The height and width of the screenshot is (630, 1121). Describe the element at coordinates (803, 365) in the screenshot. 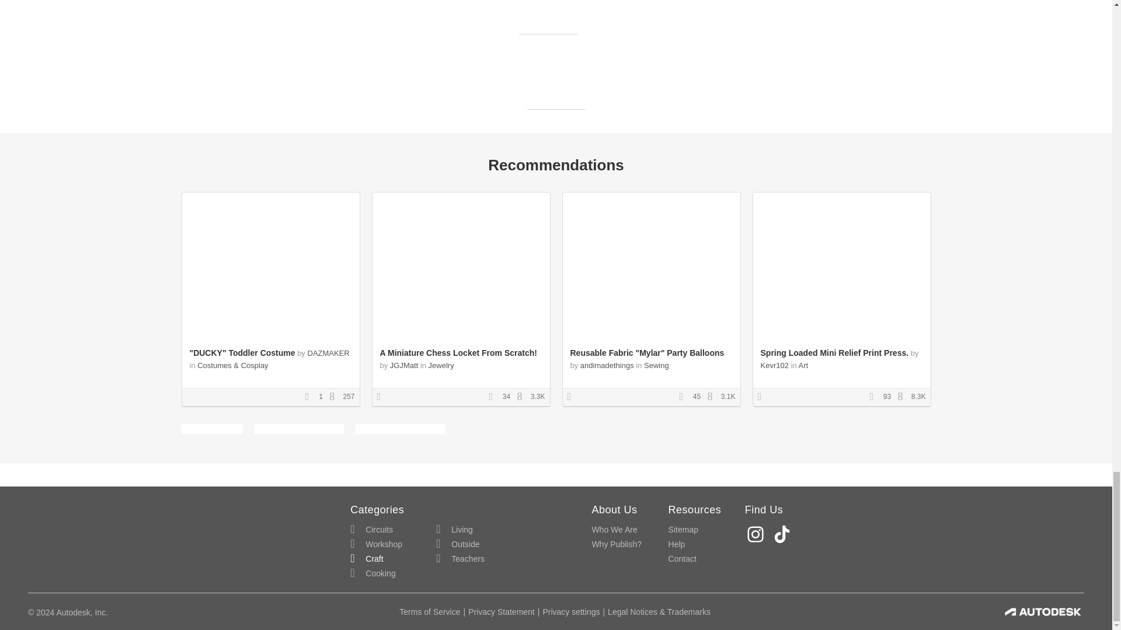

I see `Art` at that location.